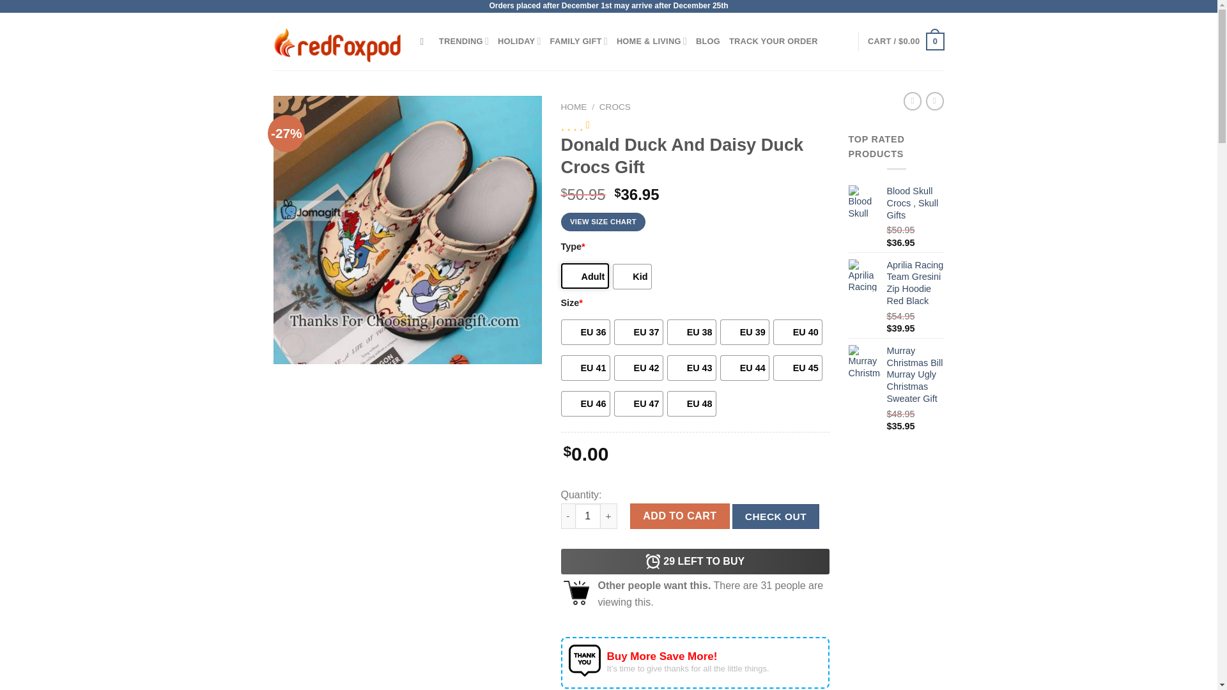 Image resolution: width=1227 pixels, height=690 pixels. Describe the element at coordinates (408, 230) in the screenshot. I see `Donald Duck And Daisy Duck Crocs Gift` at that location.